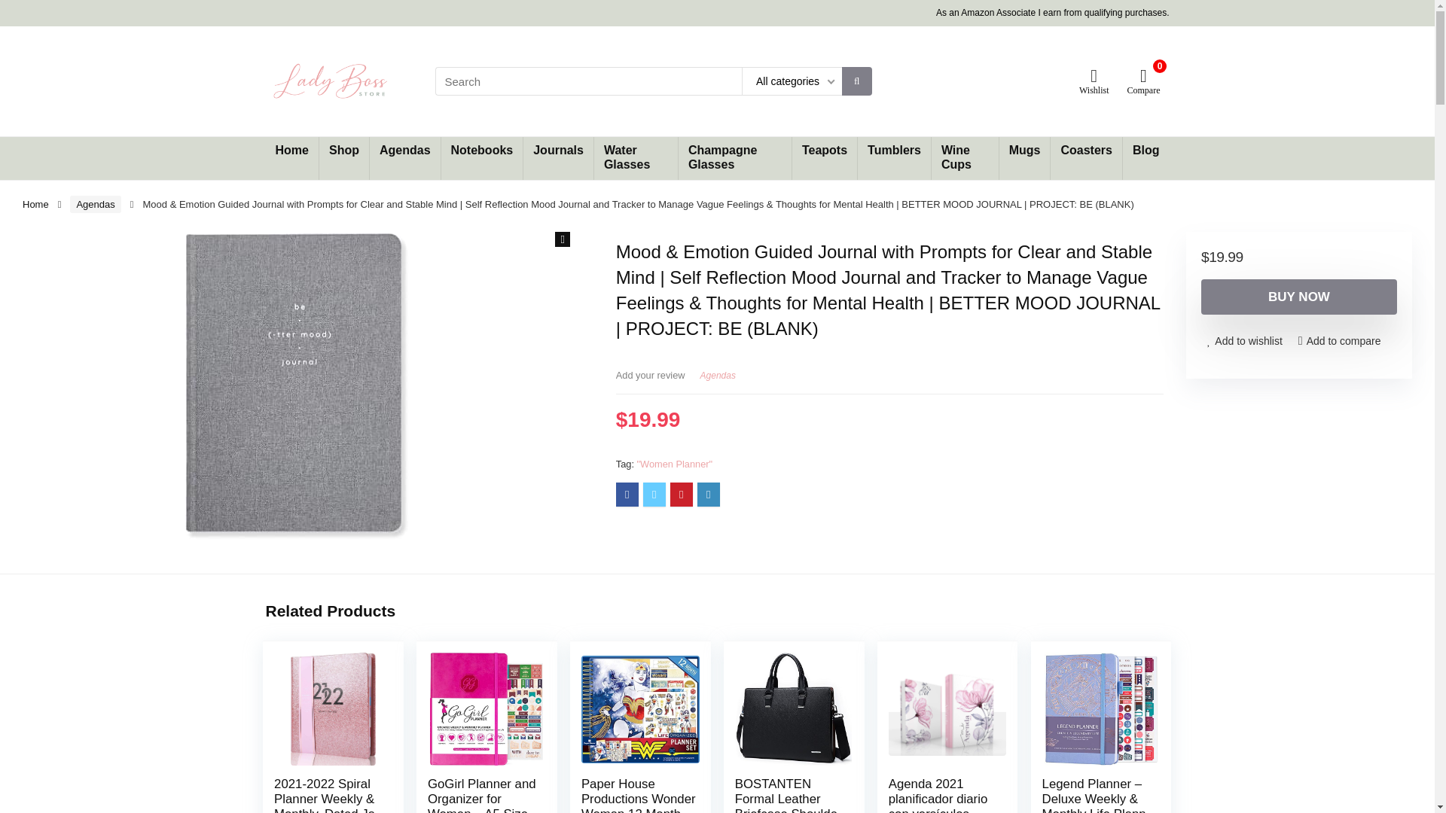 This screenshot has height=813, width=1446. Describe the element at coordinates (291, 151) in the screenshot. I see `Home` at that location.